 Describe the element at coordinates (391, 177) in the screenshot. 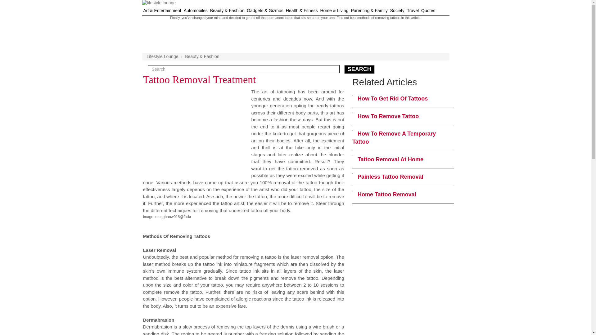

I see `Painless Tattoo Removal` at that location.